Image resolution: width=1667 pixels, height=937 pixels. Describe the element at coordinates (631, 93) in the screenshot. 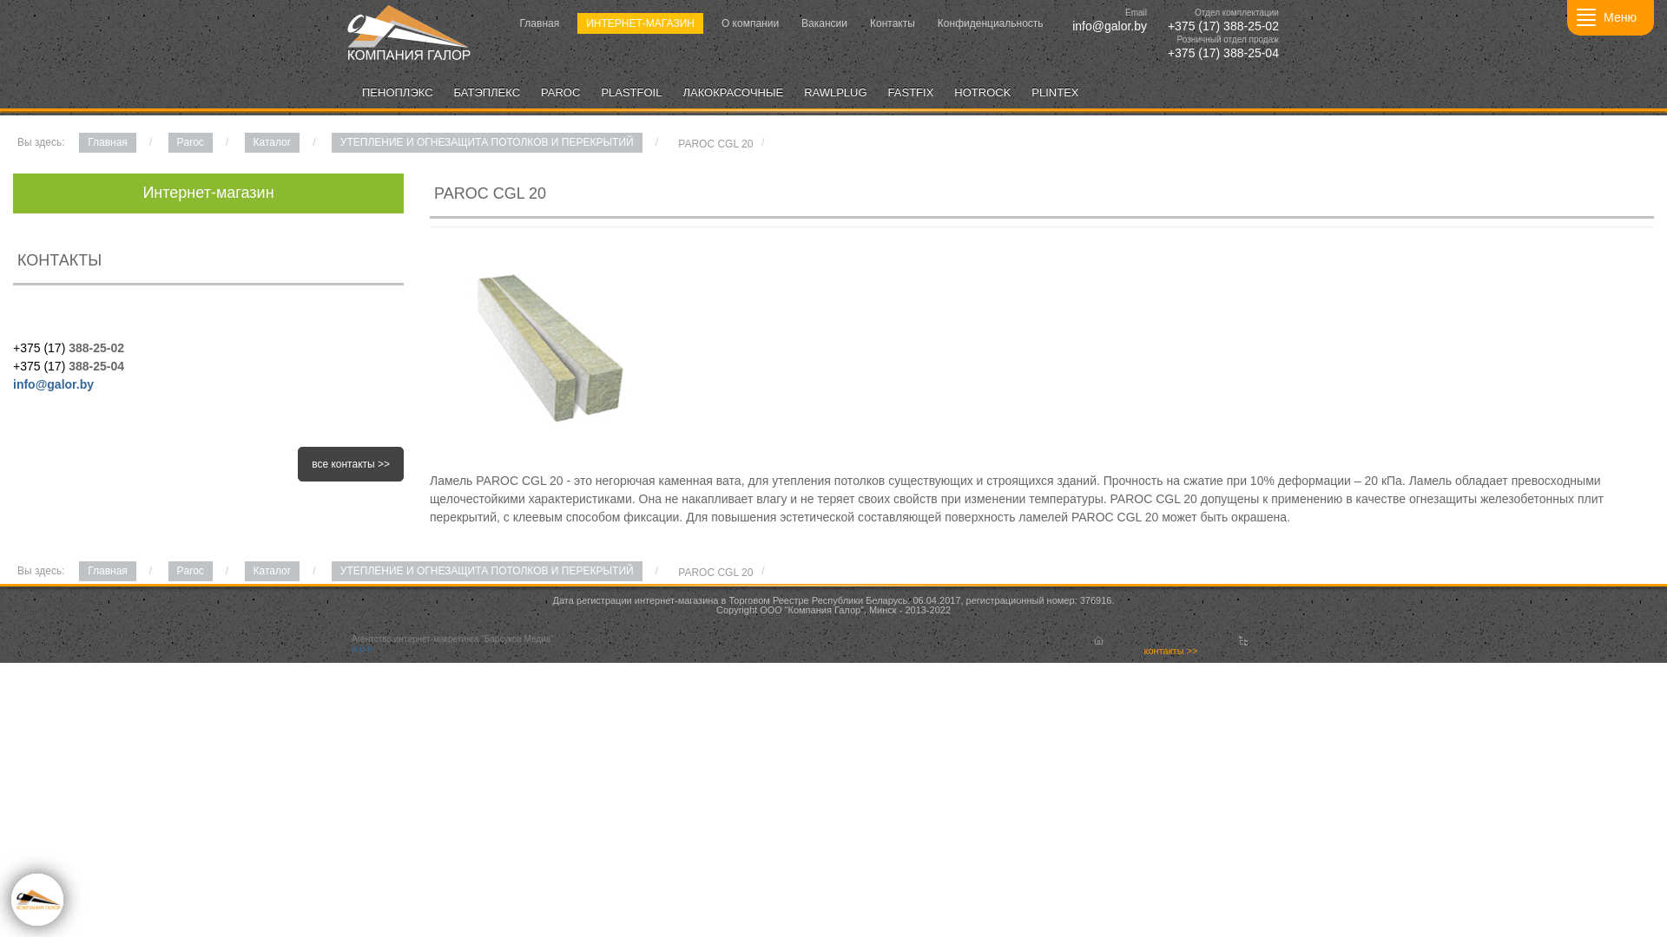

I see `PLASTFOIL` at that location.